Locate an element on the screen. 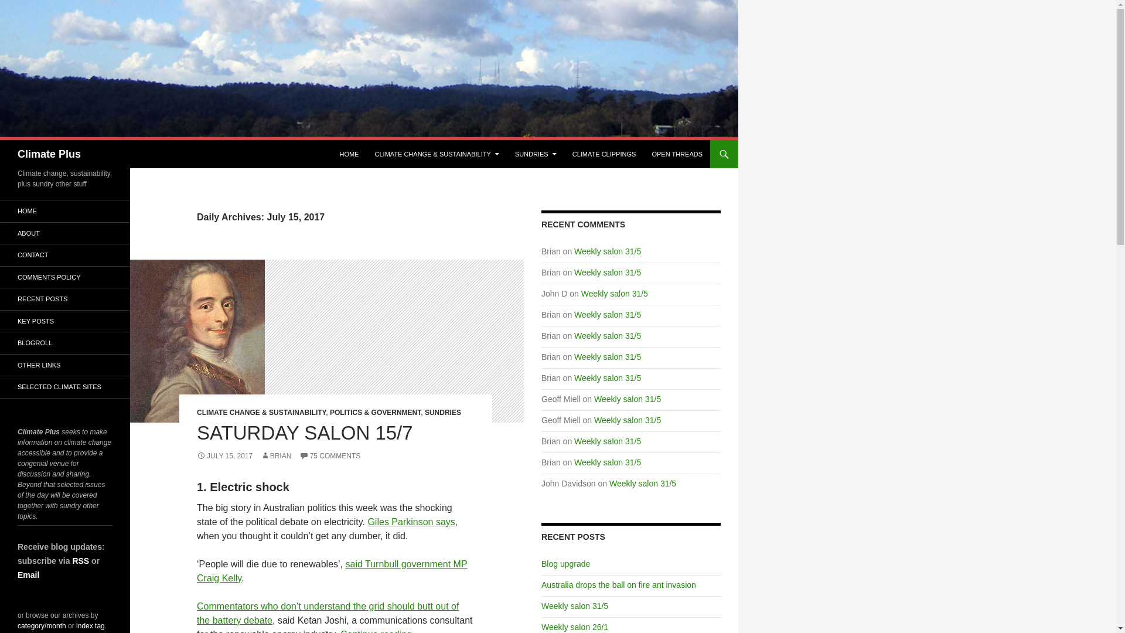  Discuss news, views and notable personal experiences! is located at coordinates (677, 154).